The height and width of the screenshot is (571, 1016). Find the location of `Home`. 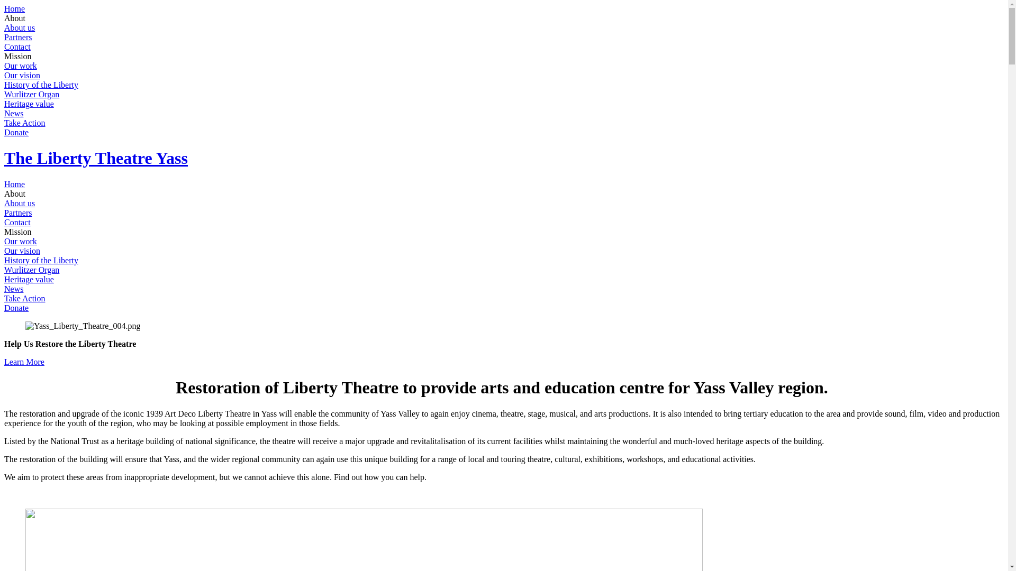

Home is located at coordinates (15, 8).